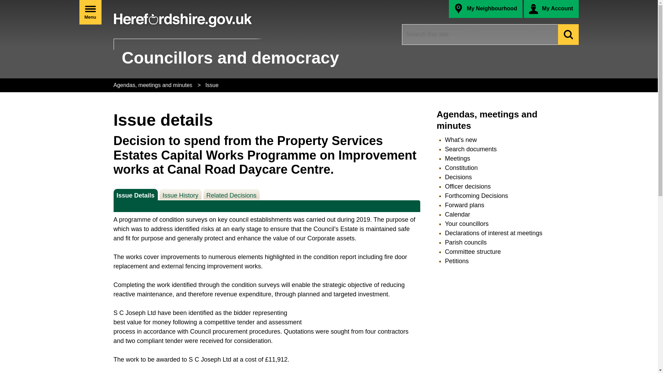 This screenshot has width=663, height=373. I want to click on Link to calendar of meetings, so click(457, 214).